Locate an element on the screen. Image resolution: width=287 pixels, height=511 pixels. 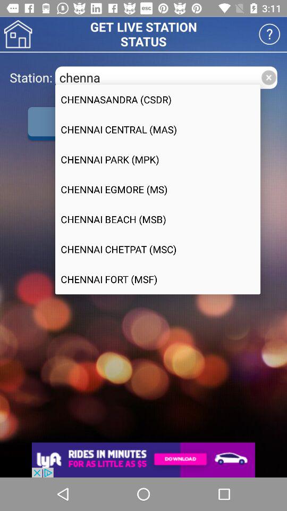
open the advertisement is located at coordinates (143, 460).